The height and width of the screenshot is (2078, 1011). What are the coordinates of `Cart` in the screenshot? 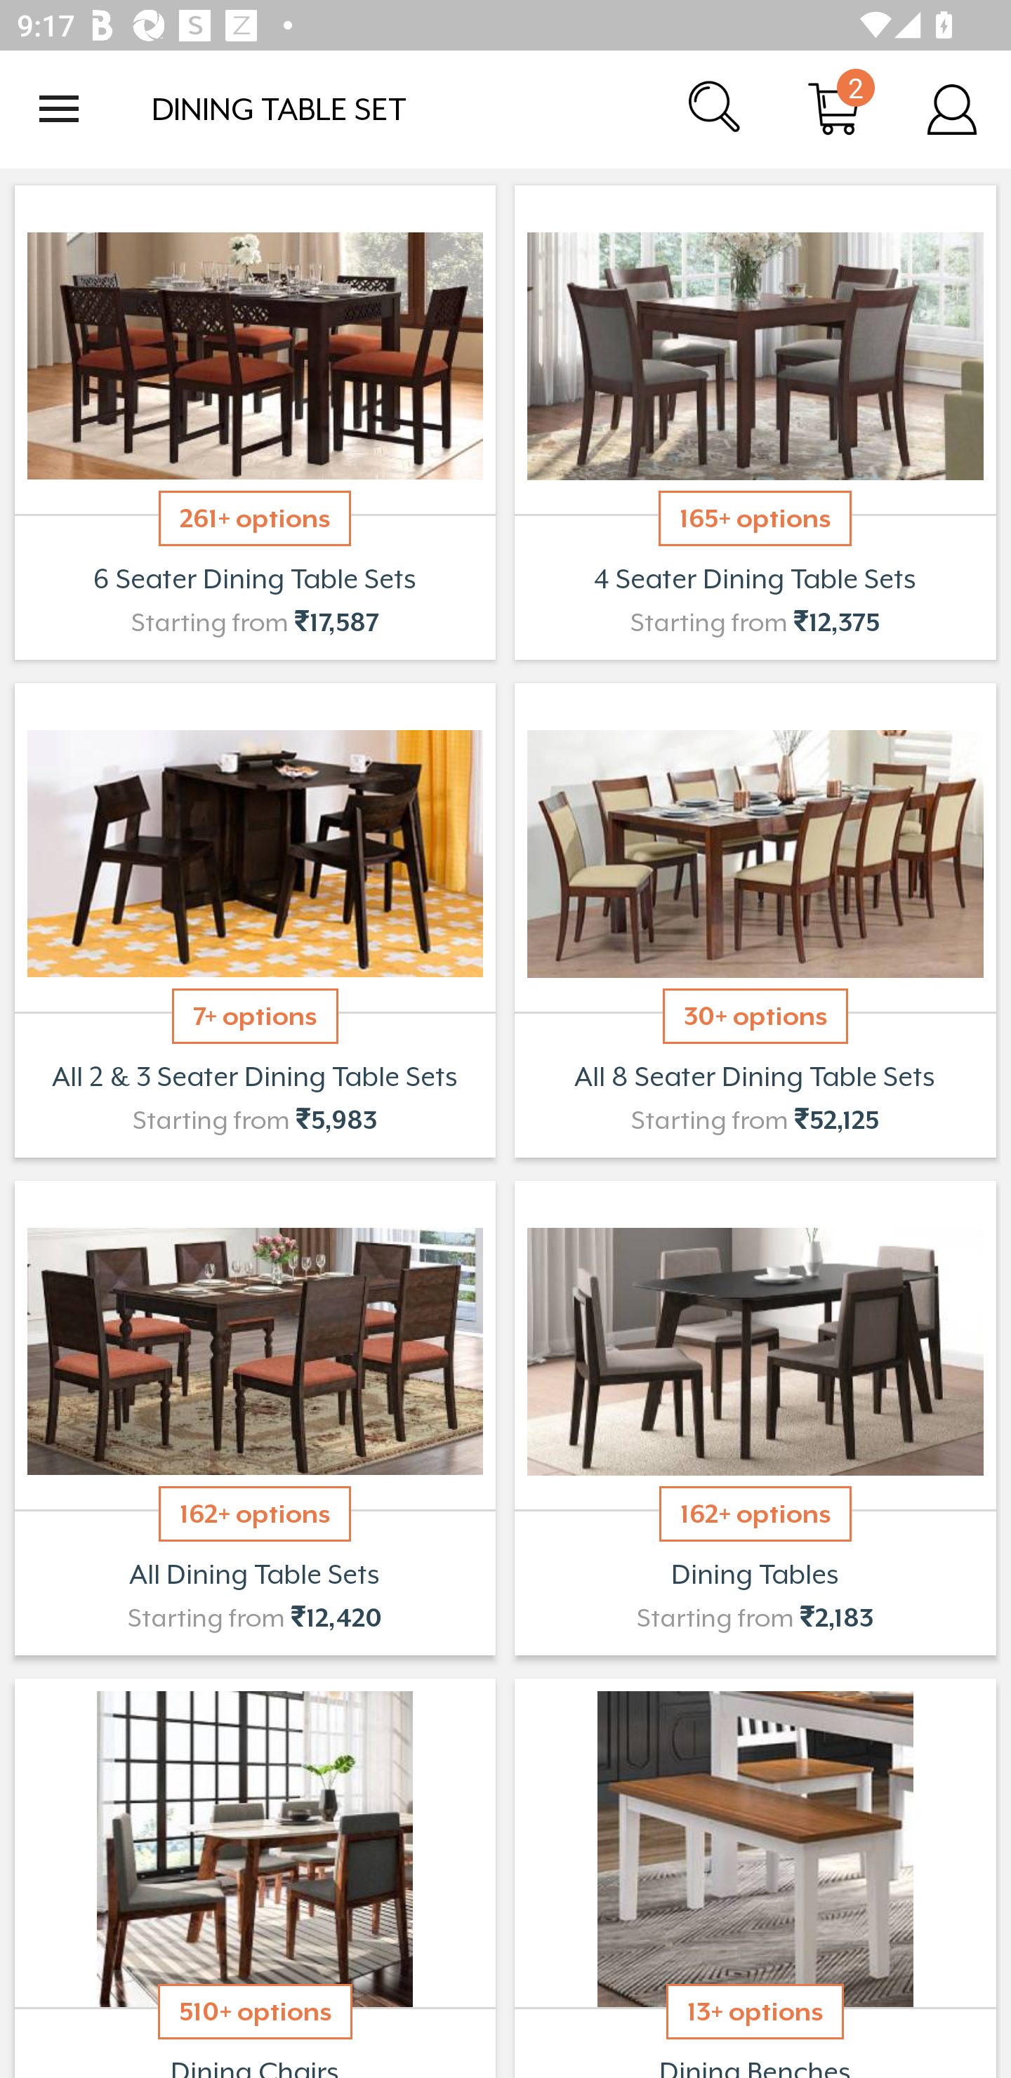 It's located at (834, 108).